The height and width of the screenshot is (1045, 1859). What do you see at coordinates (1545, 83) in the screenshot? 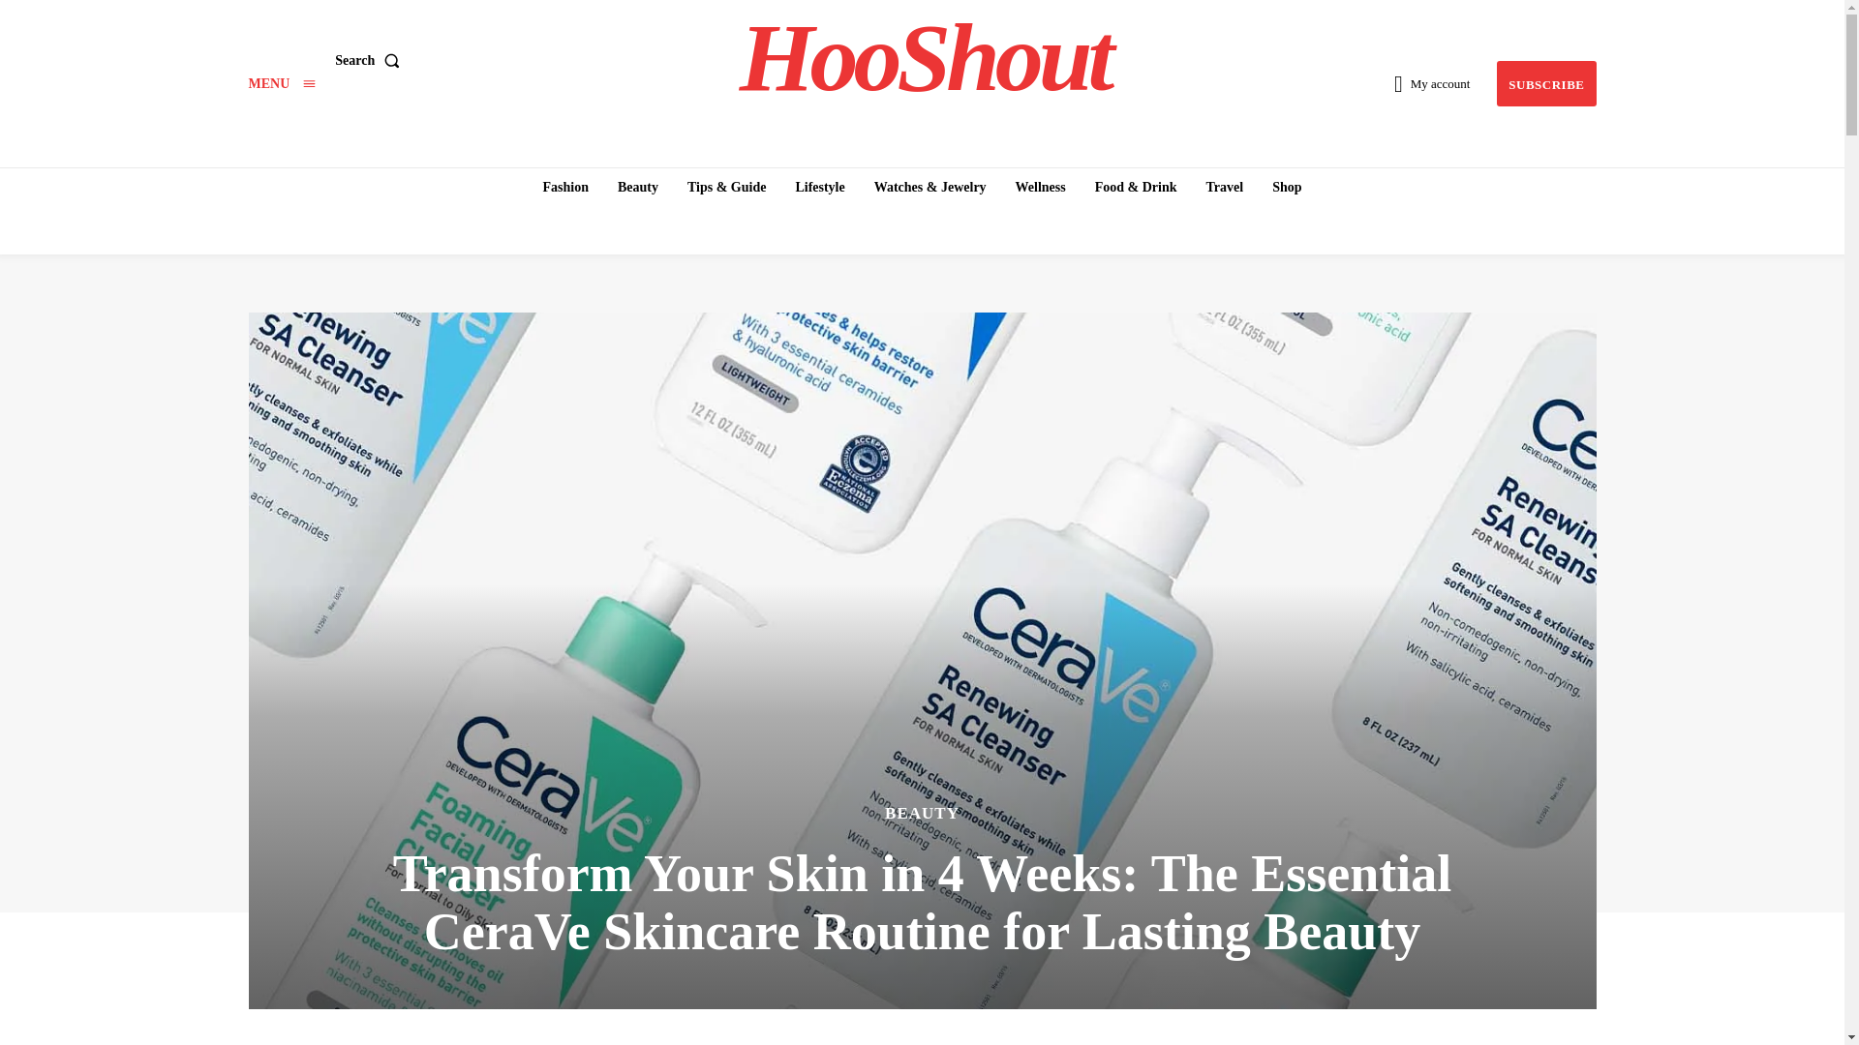
I see `Subscribe` at bounding box center [1545, 83].